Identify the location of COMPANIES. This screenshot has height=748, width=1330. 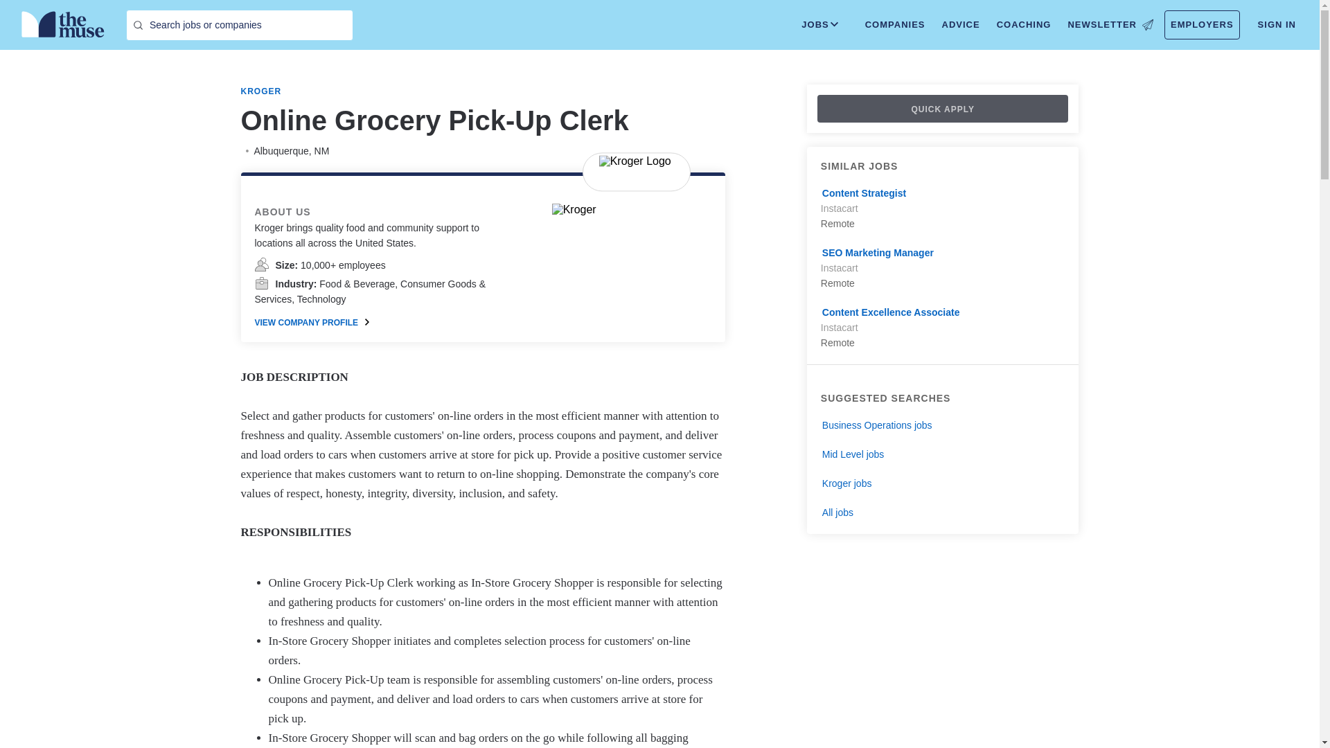
(895, 25).